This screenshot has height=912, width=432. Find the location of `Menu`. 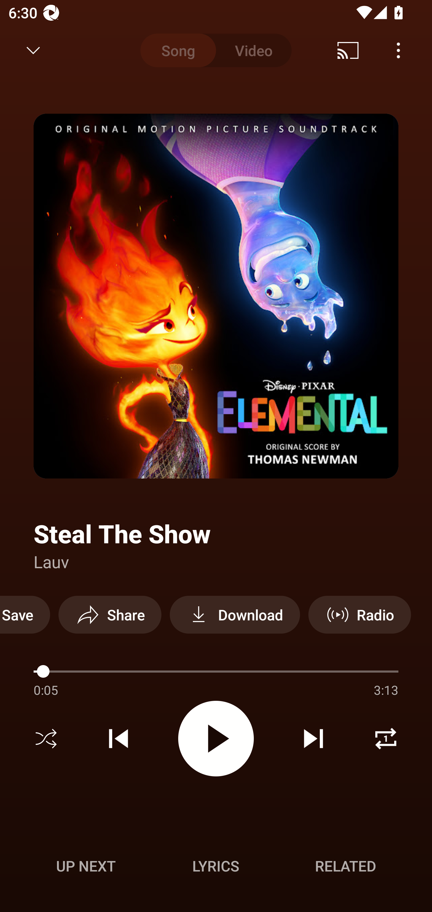

Menu is located at coordinates (398, 50).